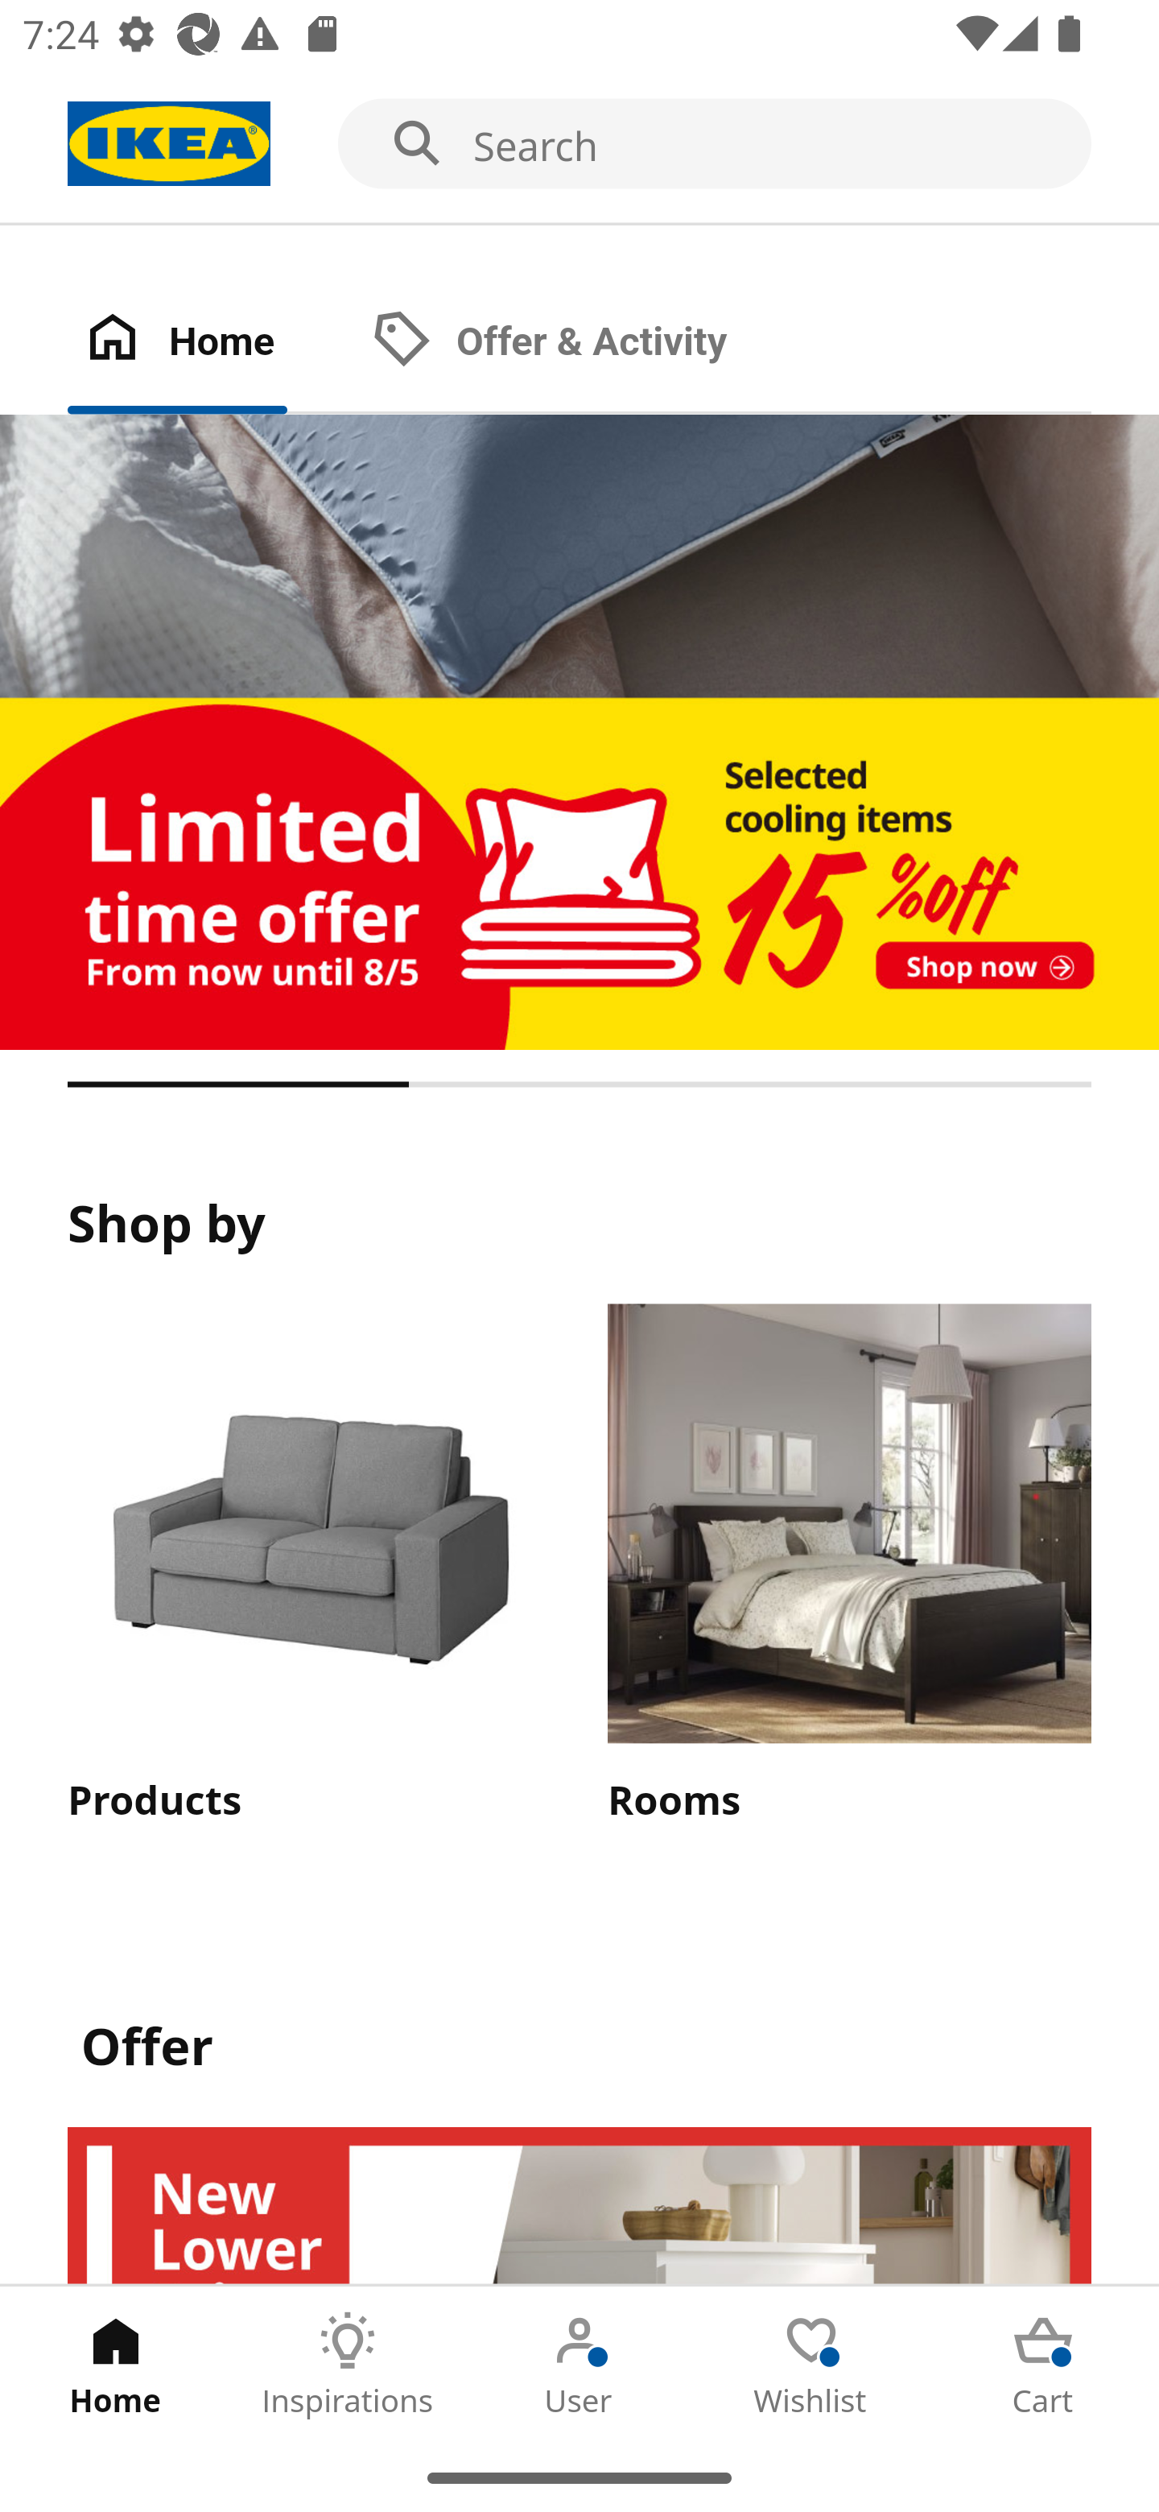 The image size is (1159, 2512). I want to click on Home
Tab 1 of 5, so click(116, 2365).